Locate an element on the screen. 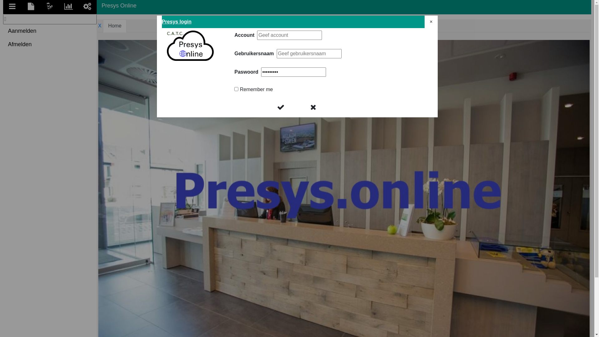  X is located at coordinates (100, 26).